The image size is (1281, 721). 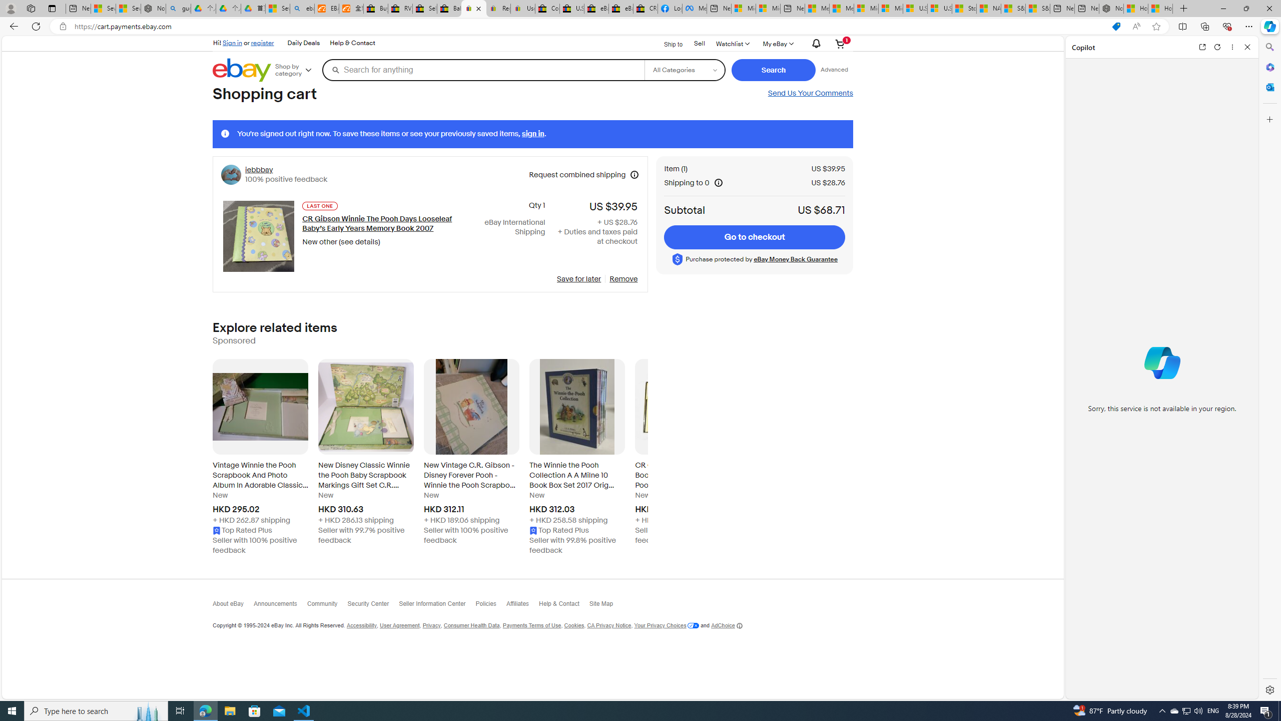 What do you see at coordinates (573, 626) in the screenshot?
I see `Cookies` at bounding box center [573, 626].